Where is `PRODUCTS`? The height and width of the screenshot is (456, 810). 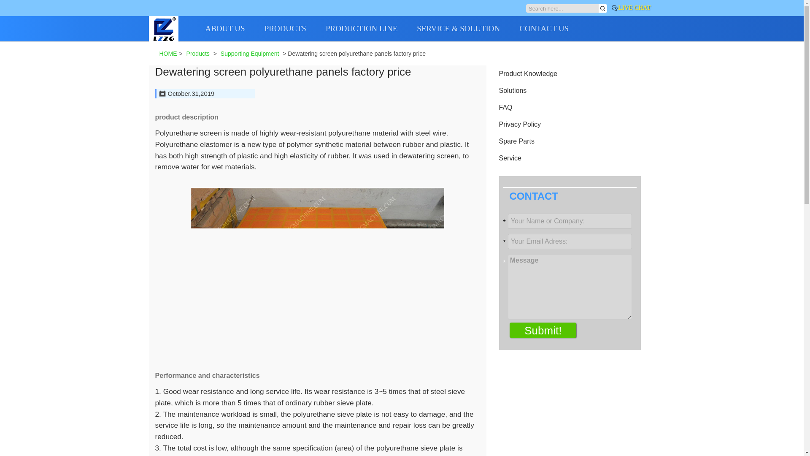
PRODUCTS is located at coordinates (295, 29).